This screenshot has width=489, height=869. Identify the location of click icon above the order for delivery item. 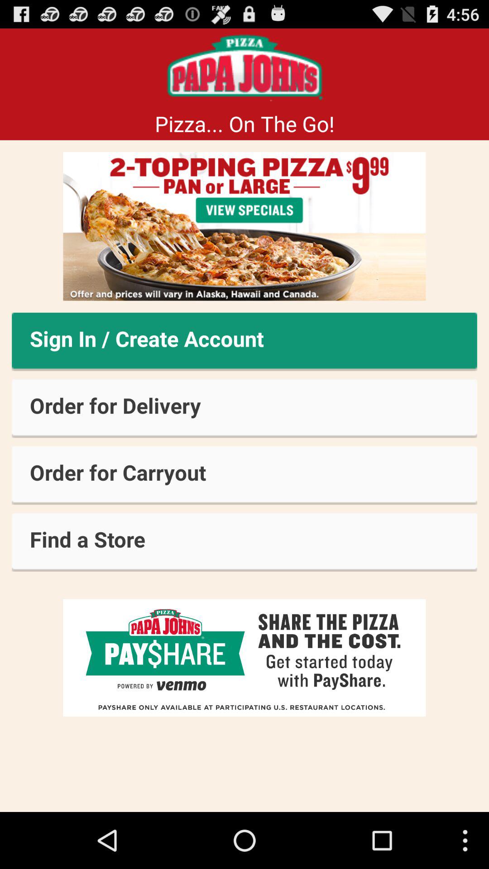
(244, 341).